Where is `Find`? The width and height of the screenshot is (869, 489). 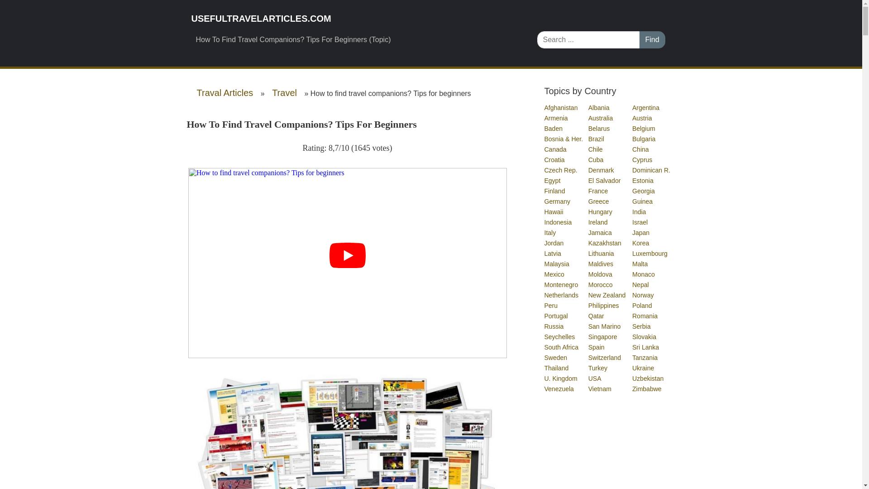 Find is located at coordinates (652, 40).